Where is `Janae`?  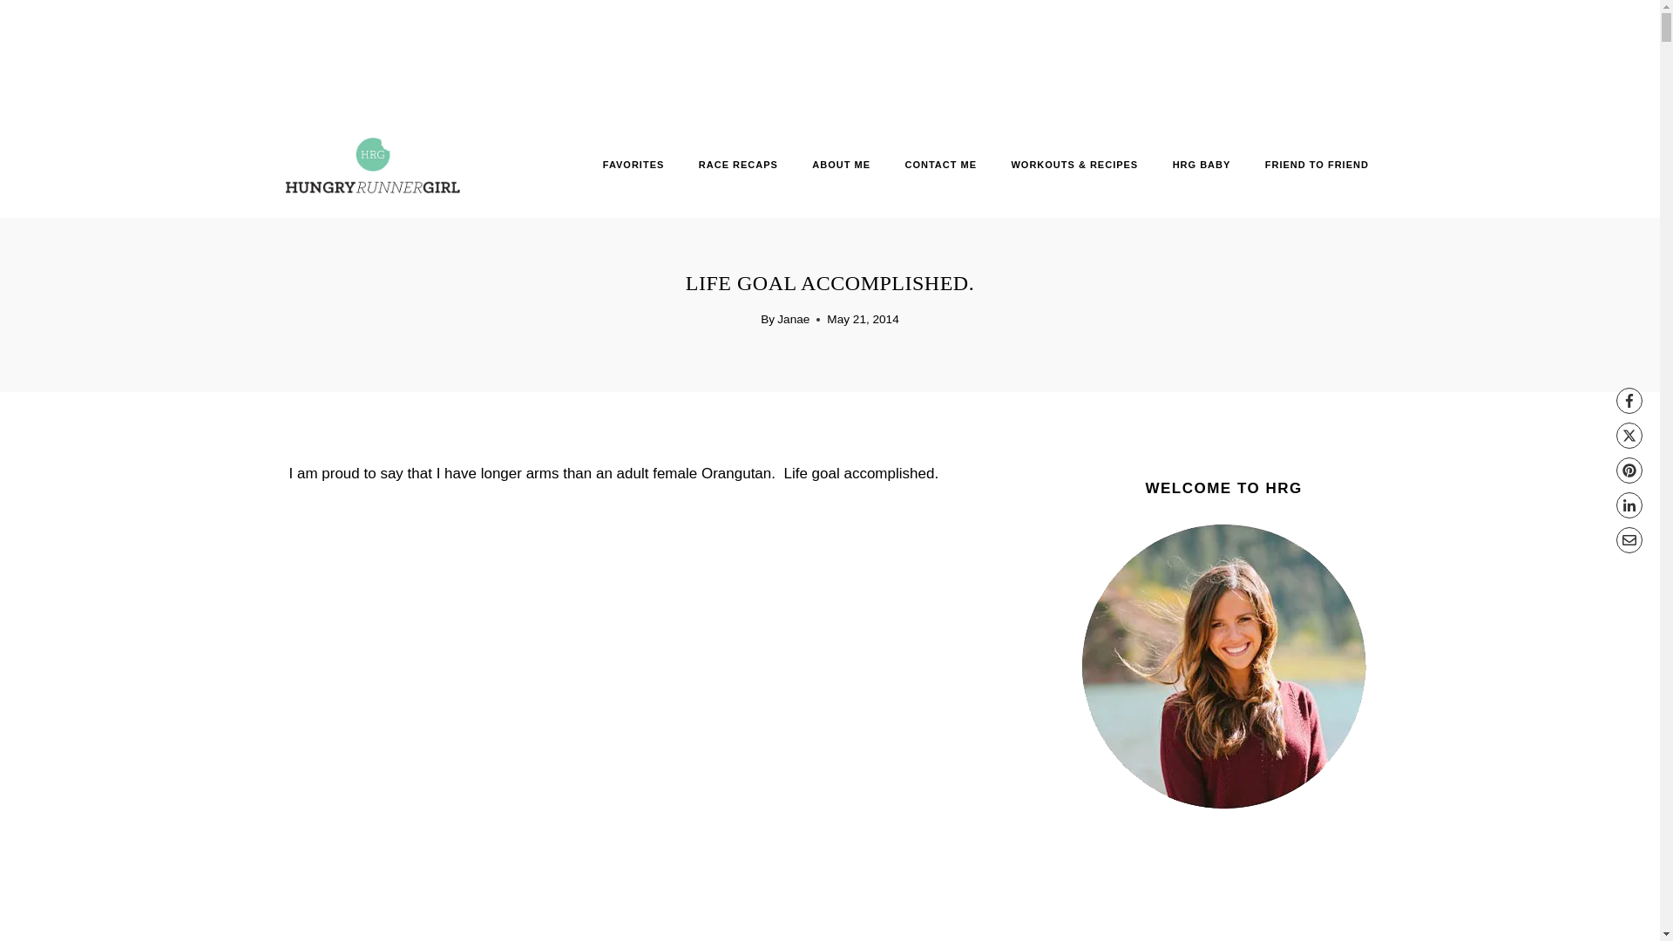
Janae is located at coordinates (793, 319).